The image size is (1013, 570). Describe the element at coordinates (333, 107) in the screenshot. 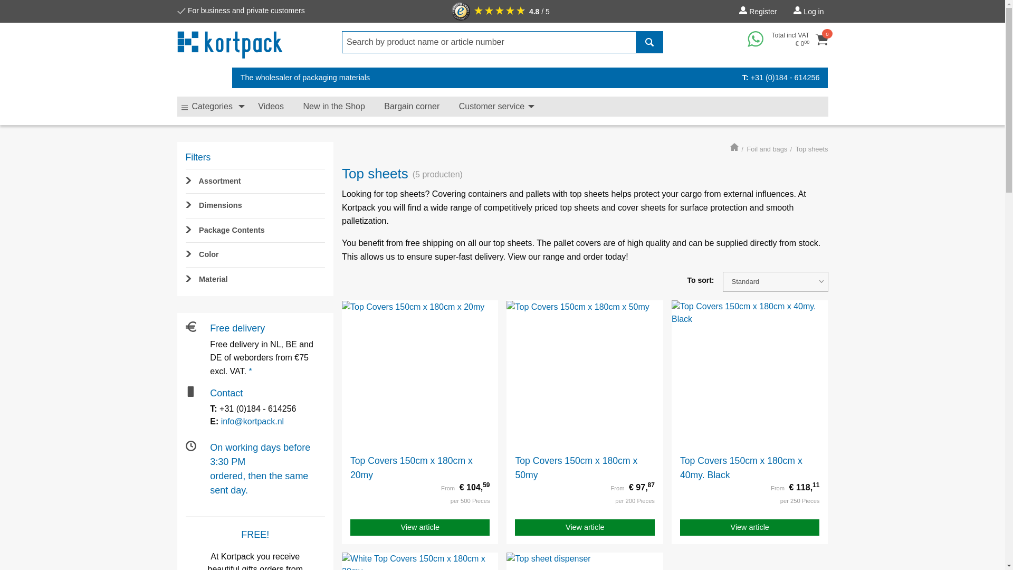

I see `New in the Shop` at that location.